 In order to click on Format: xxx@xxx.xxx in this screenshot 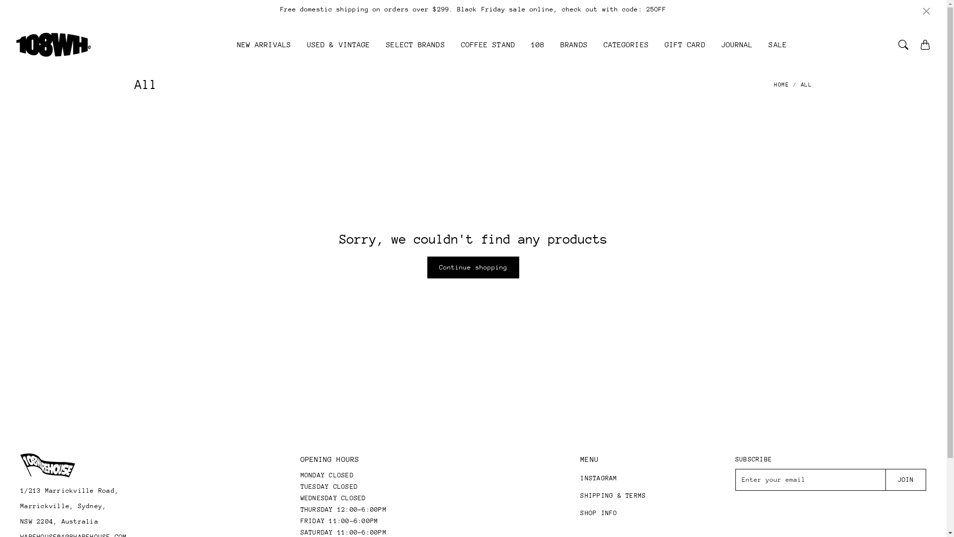, I will do `click(811, 480)`.